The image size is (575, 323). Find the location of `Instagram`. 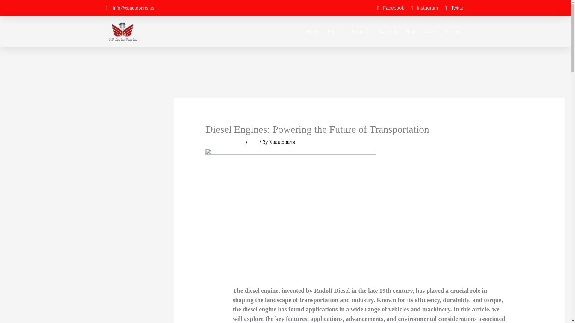

Instagram is located at coordinates (423, 8).